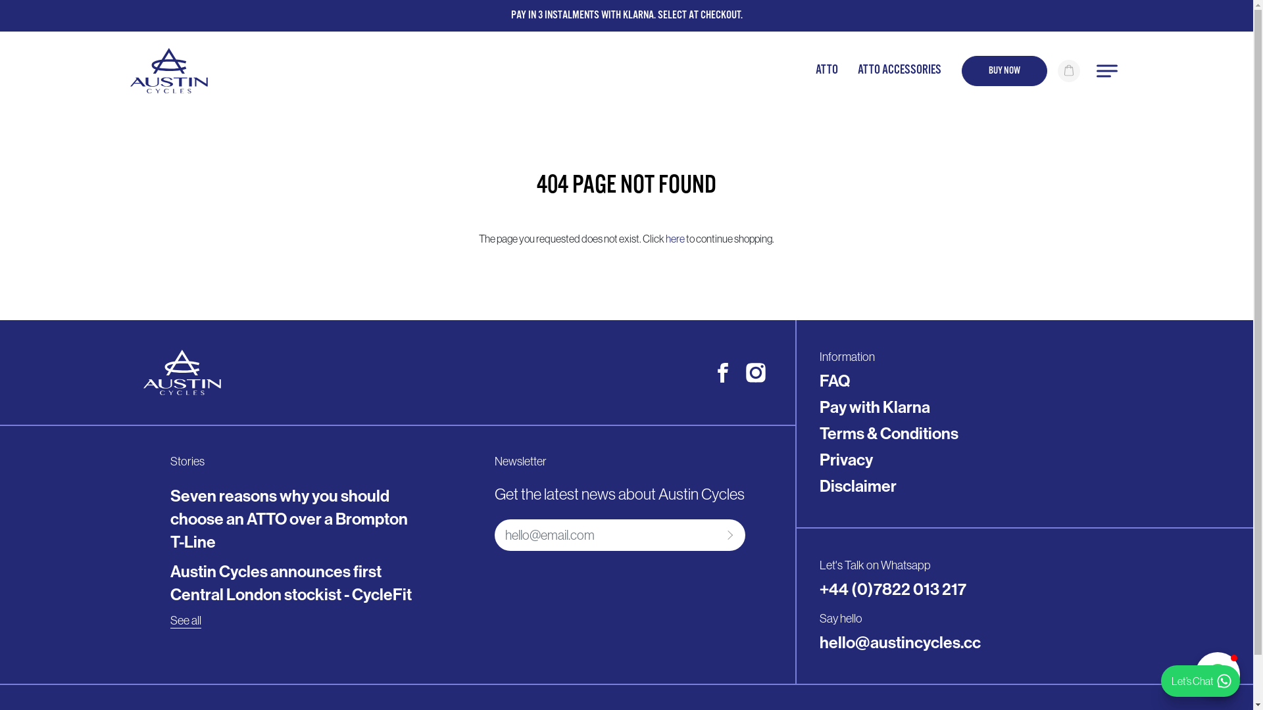 This screenshot has height=710, width=1263. What do you see at coordinates (835, 381) in the screenshot?
I see `FAQ` at bounding box center [835, 381].